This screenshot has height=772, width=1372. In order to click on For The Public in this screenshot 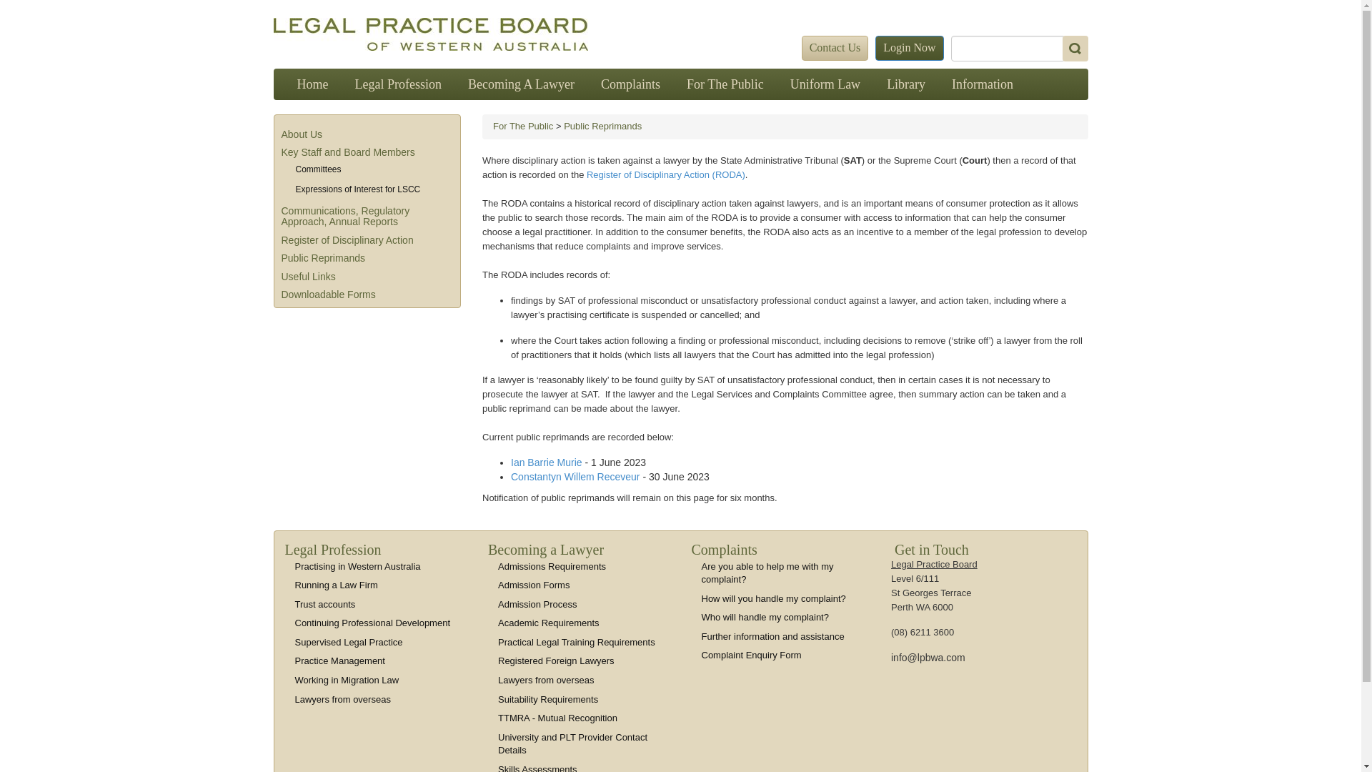, I will do `click(523, 126)`.